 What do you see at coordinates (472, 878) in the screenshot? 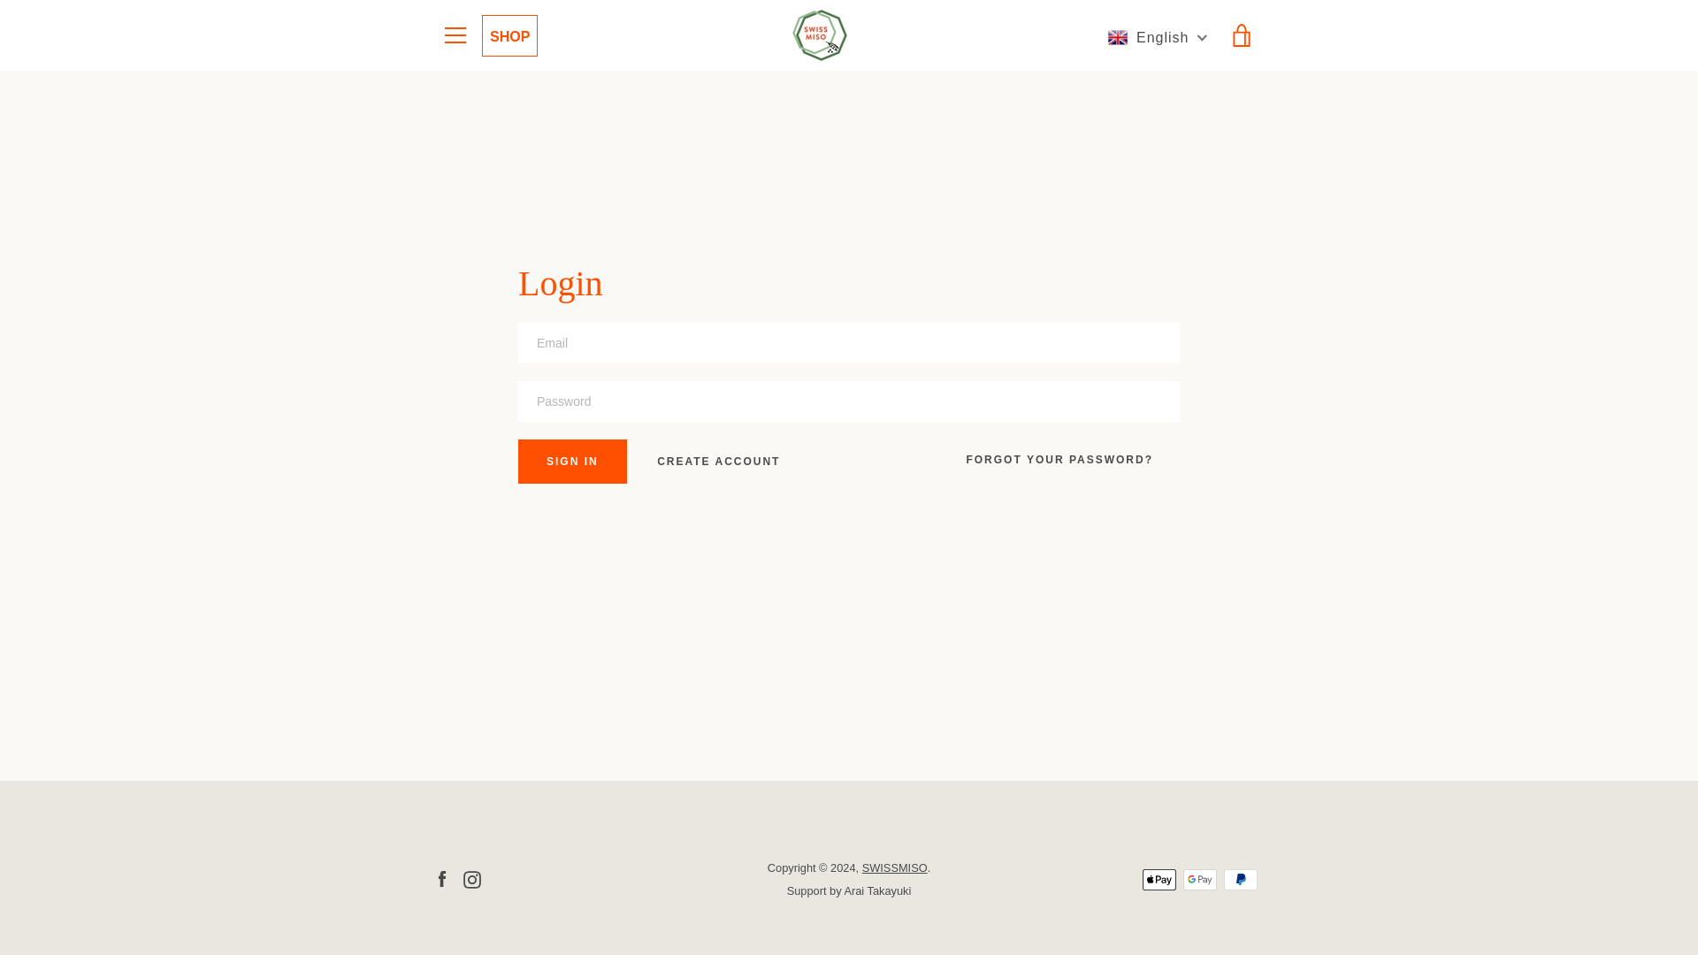
I see `SWISSMISO on Instagram` at bounding box center [472, 878].